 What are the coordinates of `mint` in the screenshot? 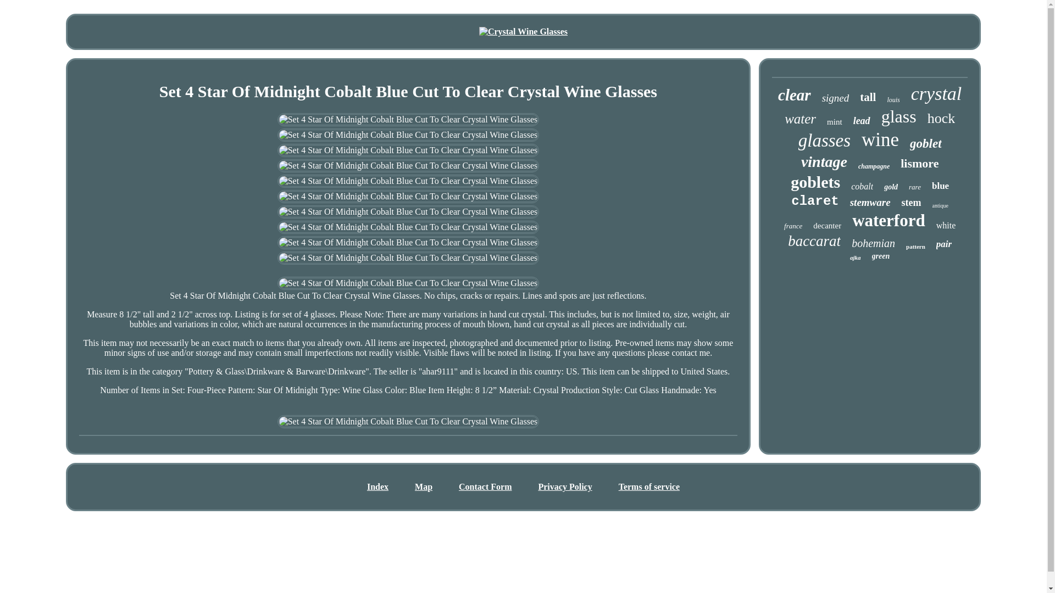 It's located at (834, 122).